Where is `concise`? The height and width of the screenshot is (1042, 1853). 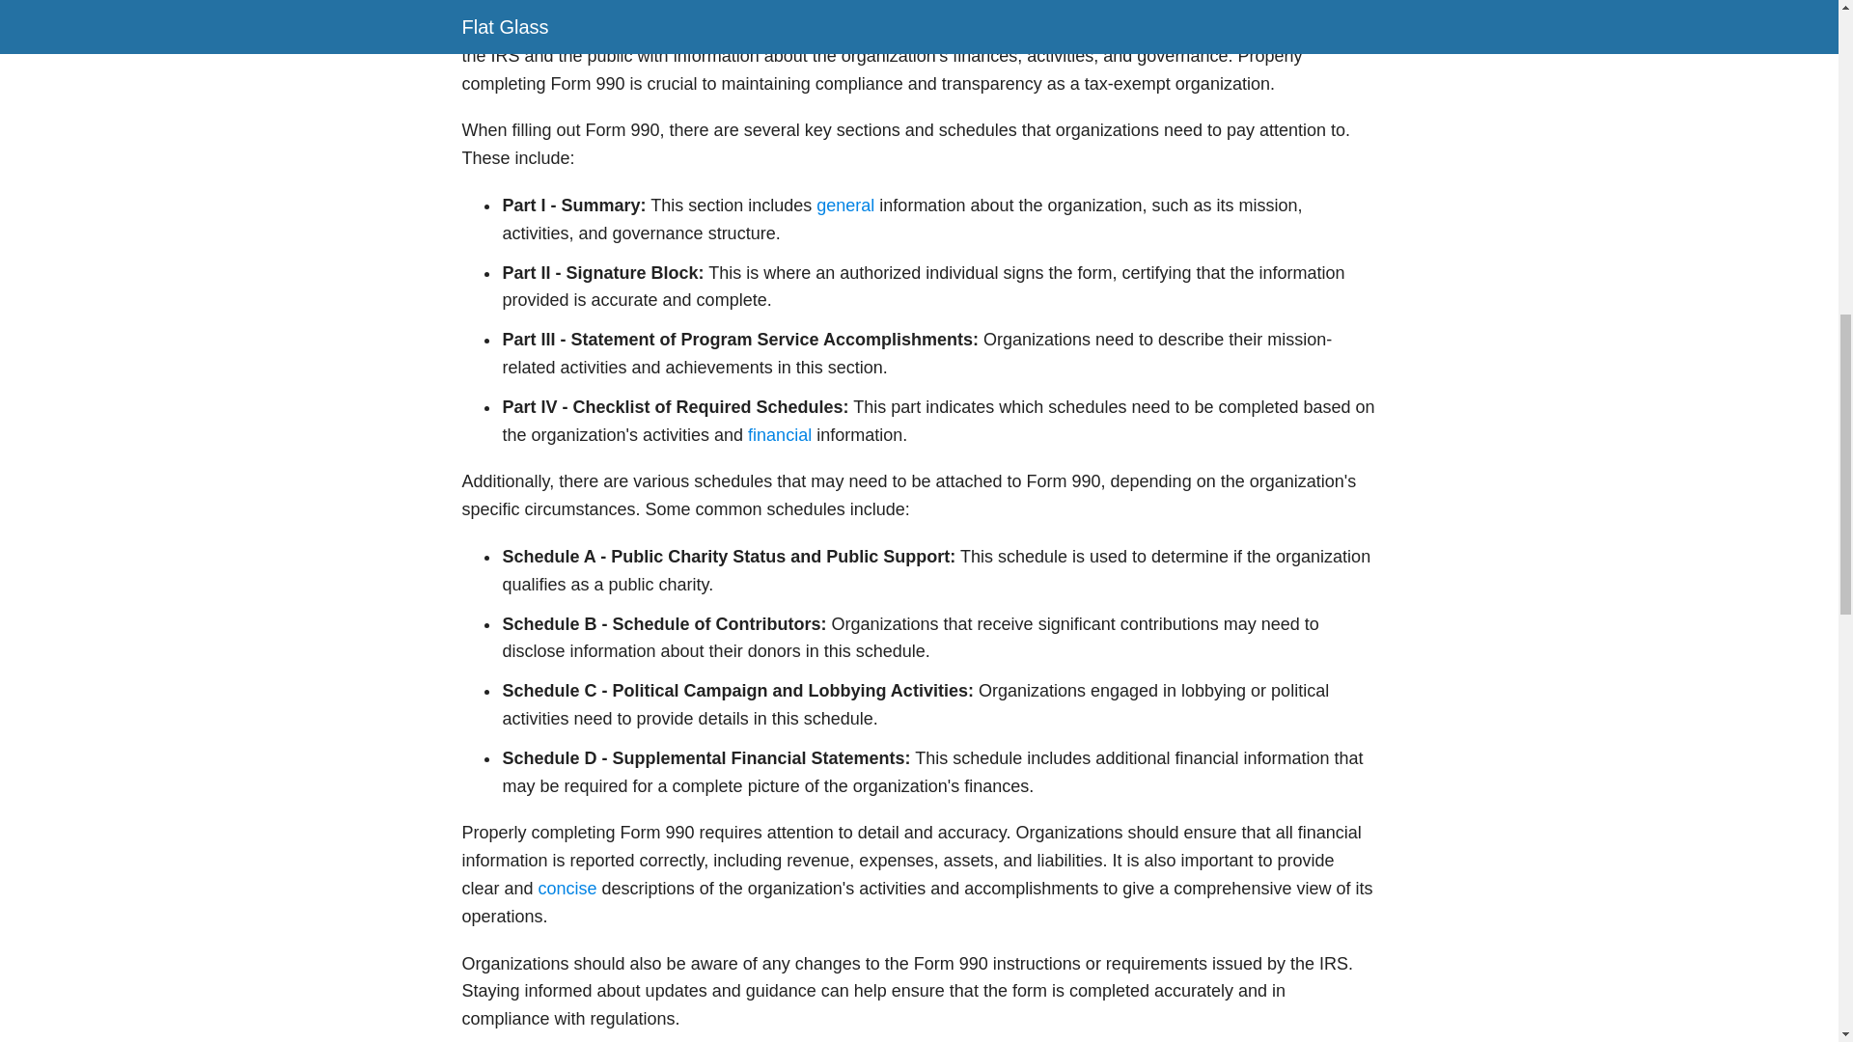 concise is located at coordinates (567, 888).